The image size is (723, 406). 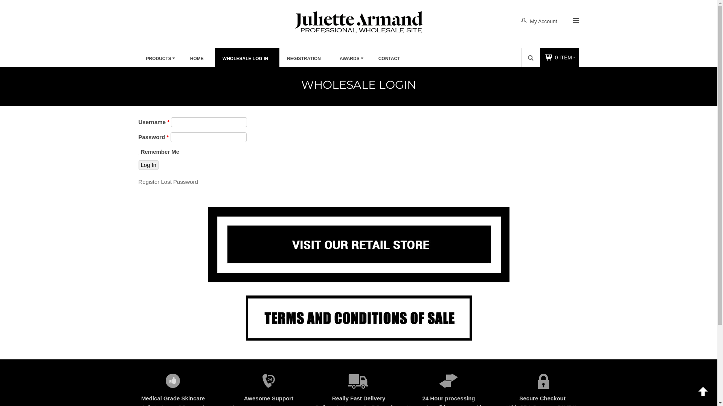 What do you see at coordinates (352, 58) in the screenshot?
I see `AWARDS` at bounding box center [352, 58].